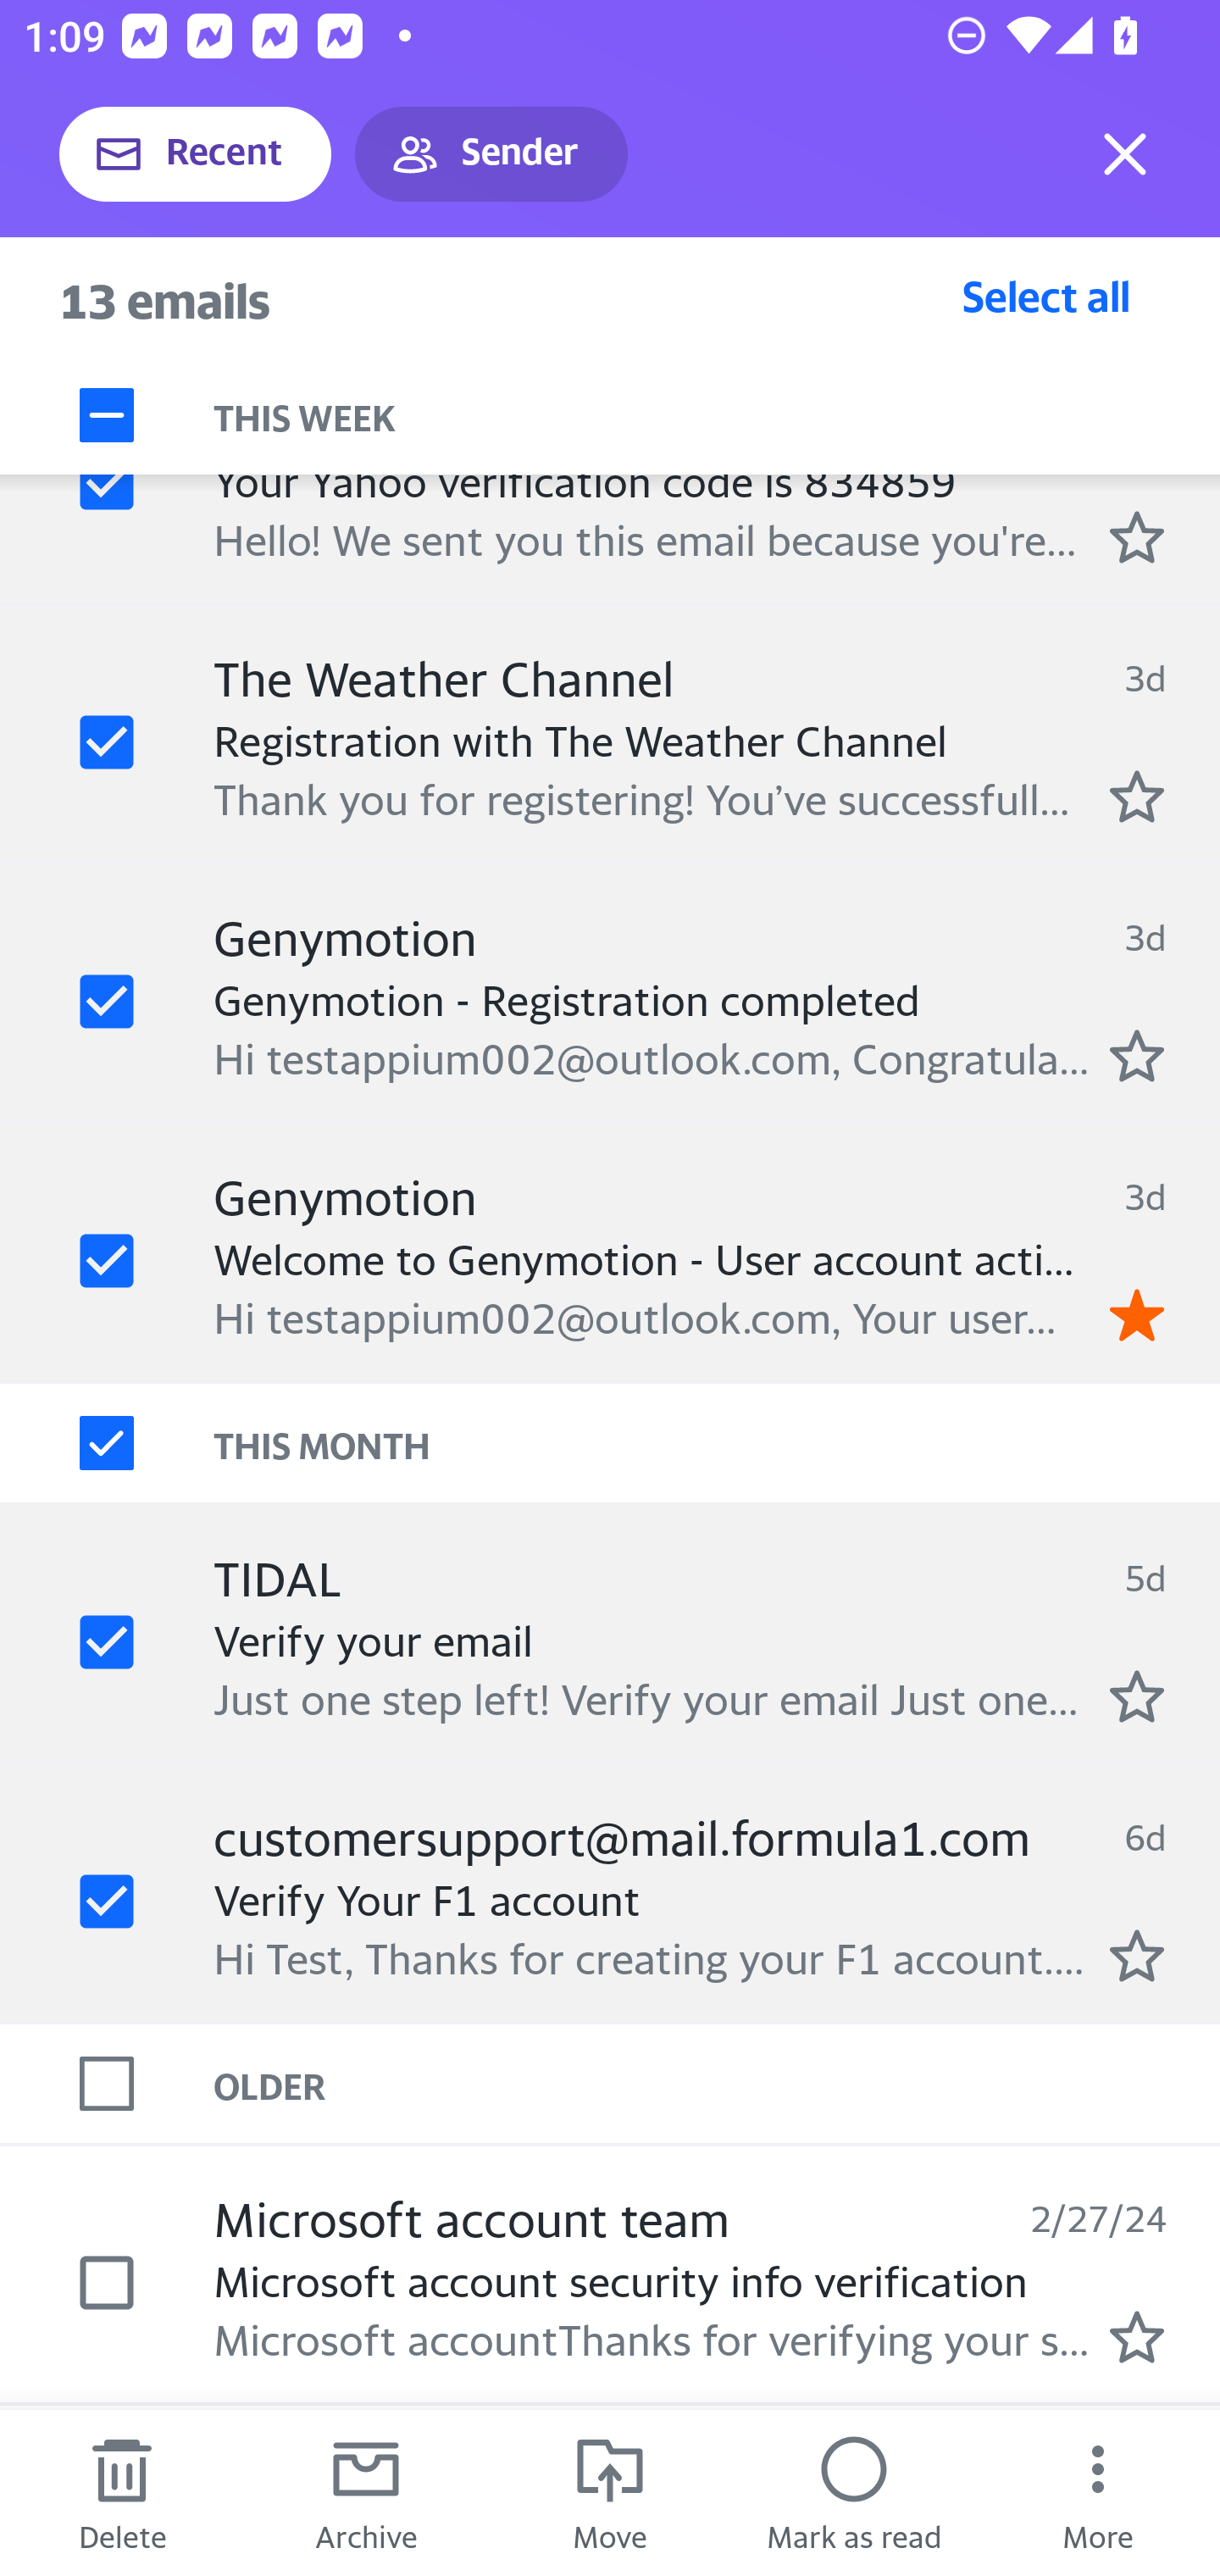 The image size is (1220, 2576). Describe the element at coordinates (1137, 1696) in the screenshot. I see `Mark as starred.` at that location.